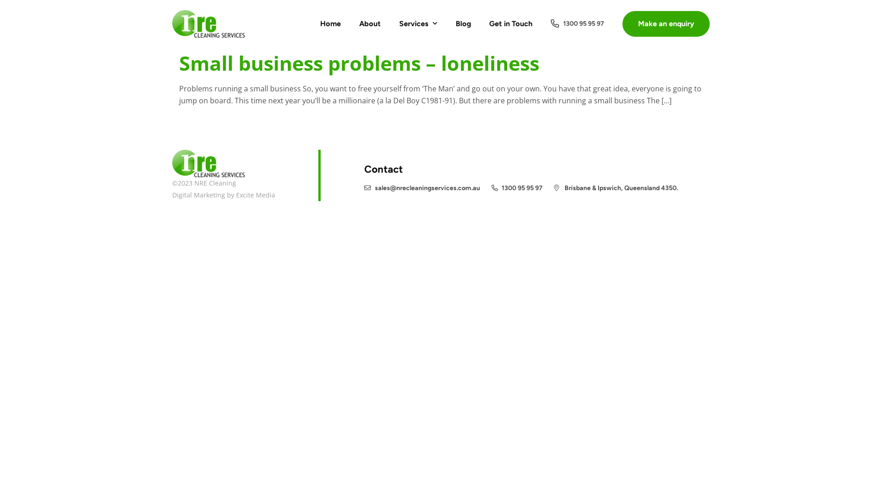  I want to click on 1300 95 95 97, so click(577, 24).